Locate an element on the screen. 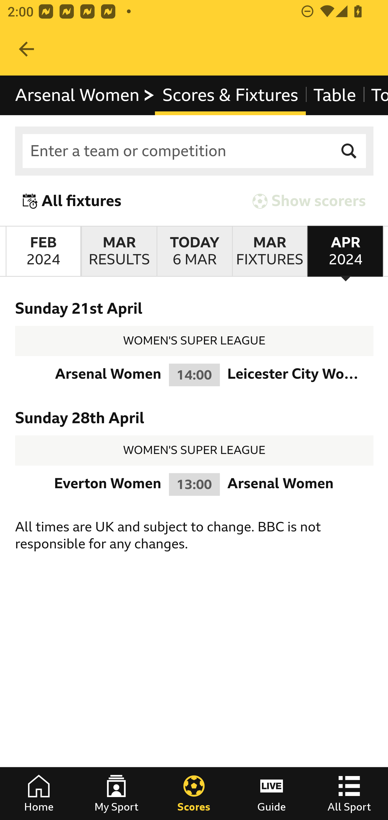  All fixtures is located at coordinates (72, 201).